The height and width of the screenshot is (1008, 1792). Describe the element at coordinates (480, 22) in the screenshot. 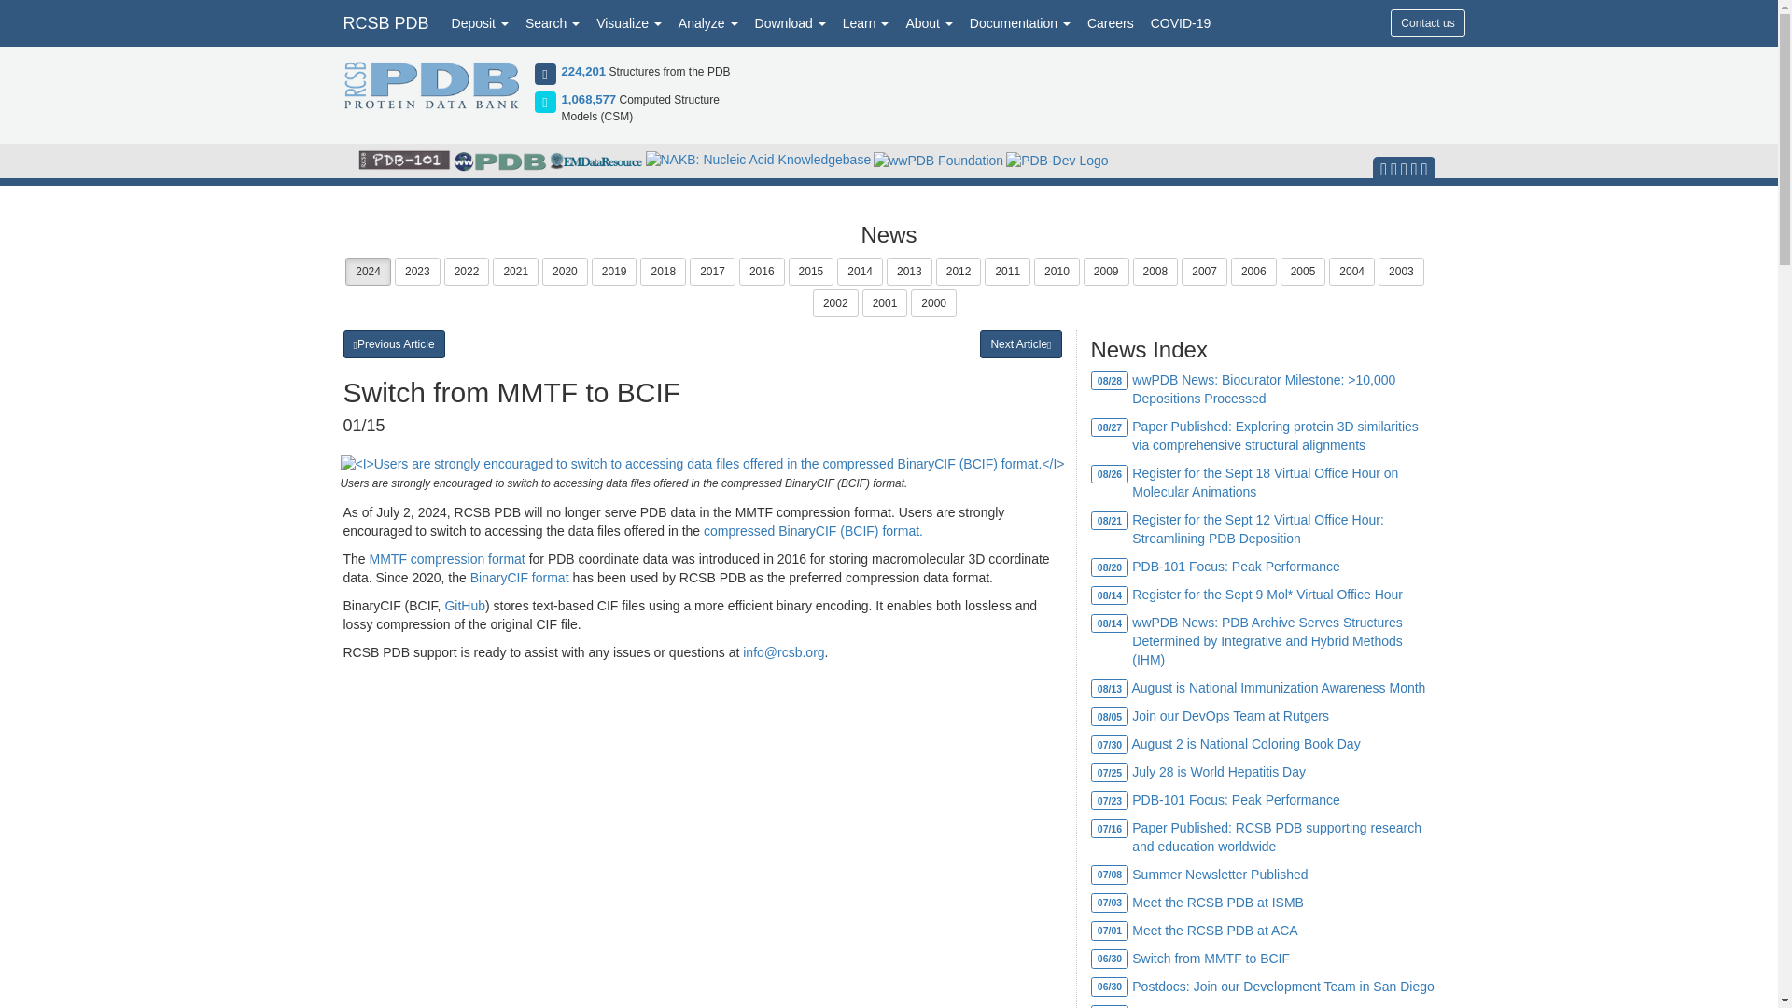

I see `Deposit ` at that location.